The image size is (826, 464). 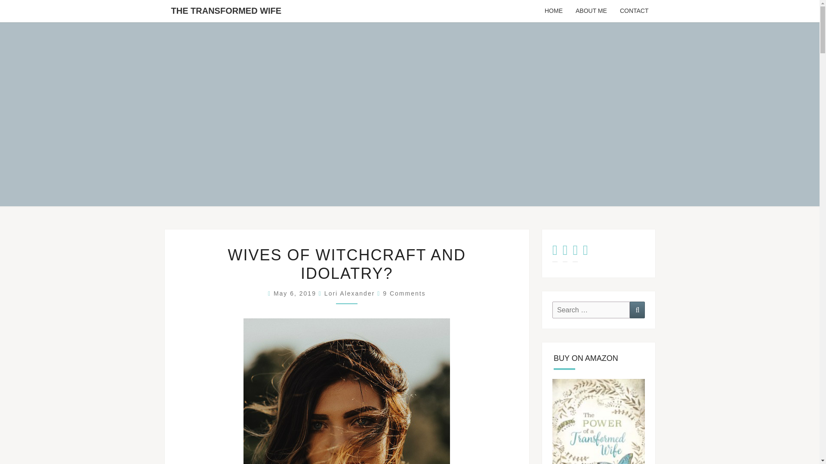 What do you see at coordinates (591, 11) in the screenshot?
I see `ABOUT ME` at bounding box center [591, 11].